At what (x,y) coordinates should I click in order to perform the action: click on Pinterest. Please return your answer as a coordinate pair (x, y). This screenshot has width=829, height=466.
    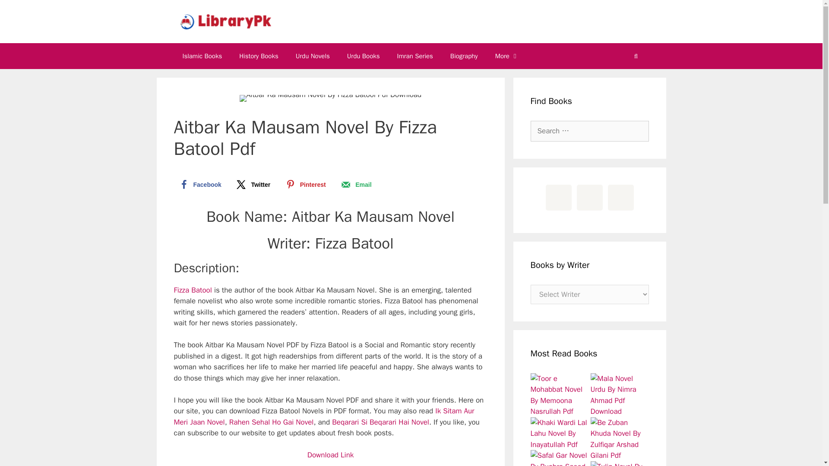
    Looking at the image, I should click on (305, 185).